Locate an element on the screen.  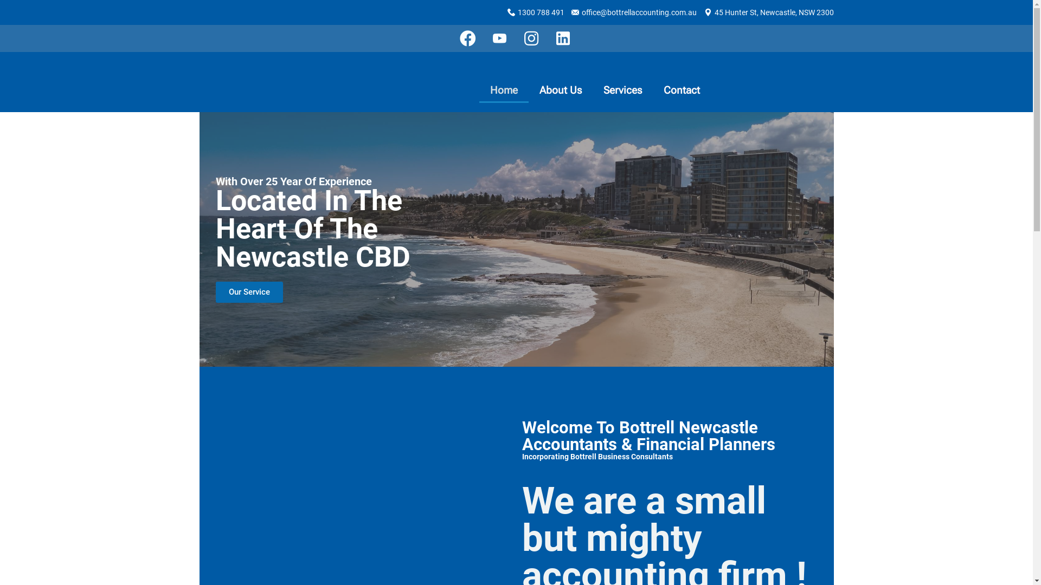
Home is located at coordinates (504, 90).